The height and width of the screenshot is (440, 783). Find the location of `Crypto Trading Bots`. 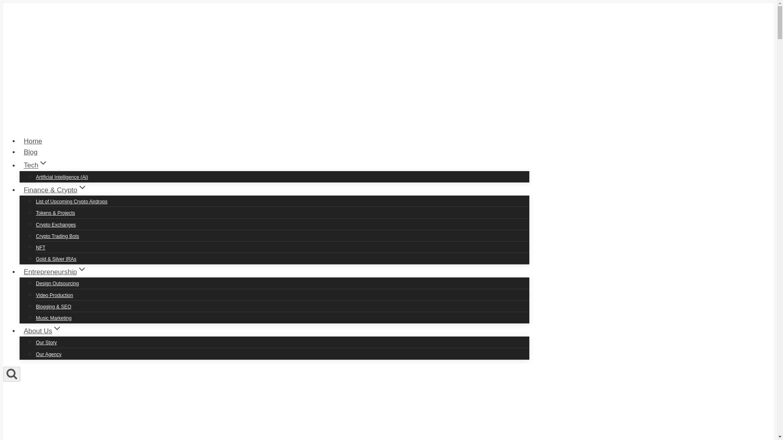

Crypto Trading Bots is located at coordinates (57, 236).